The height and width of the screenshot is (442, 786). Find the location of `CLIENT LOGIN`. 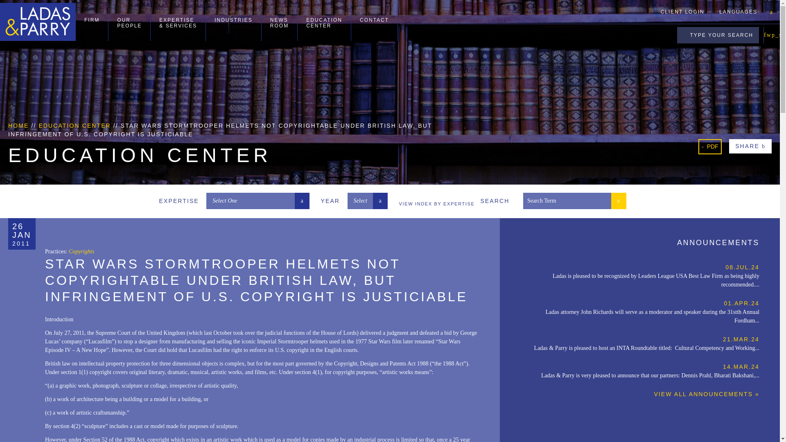

CLIENT LOGIN is located at coordinates (682, 11).